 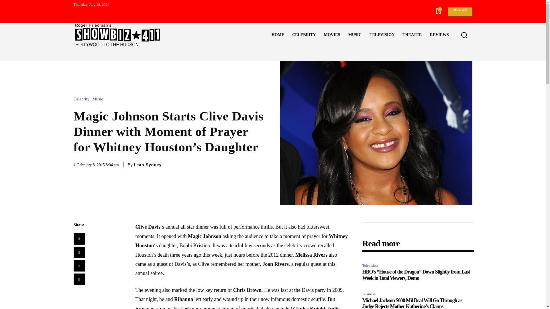 What do you see at coordinates (304, 35) in the screenshot?
I see `CELEBRITY` at bounding box center [304, 35].